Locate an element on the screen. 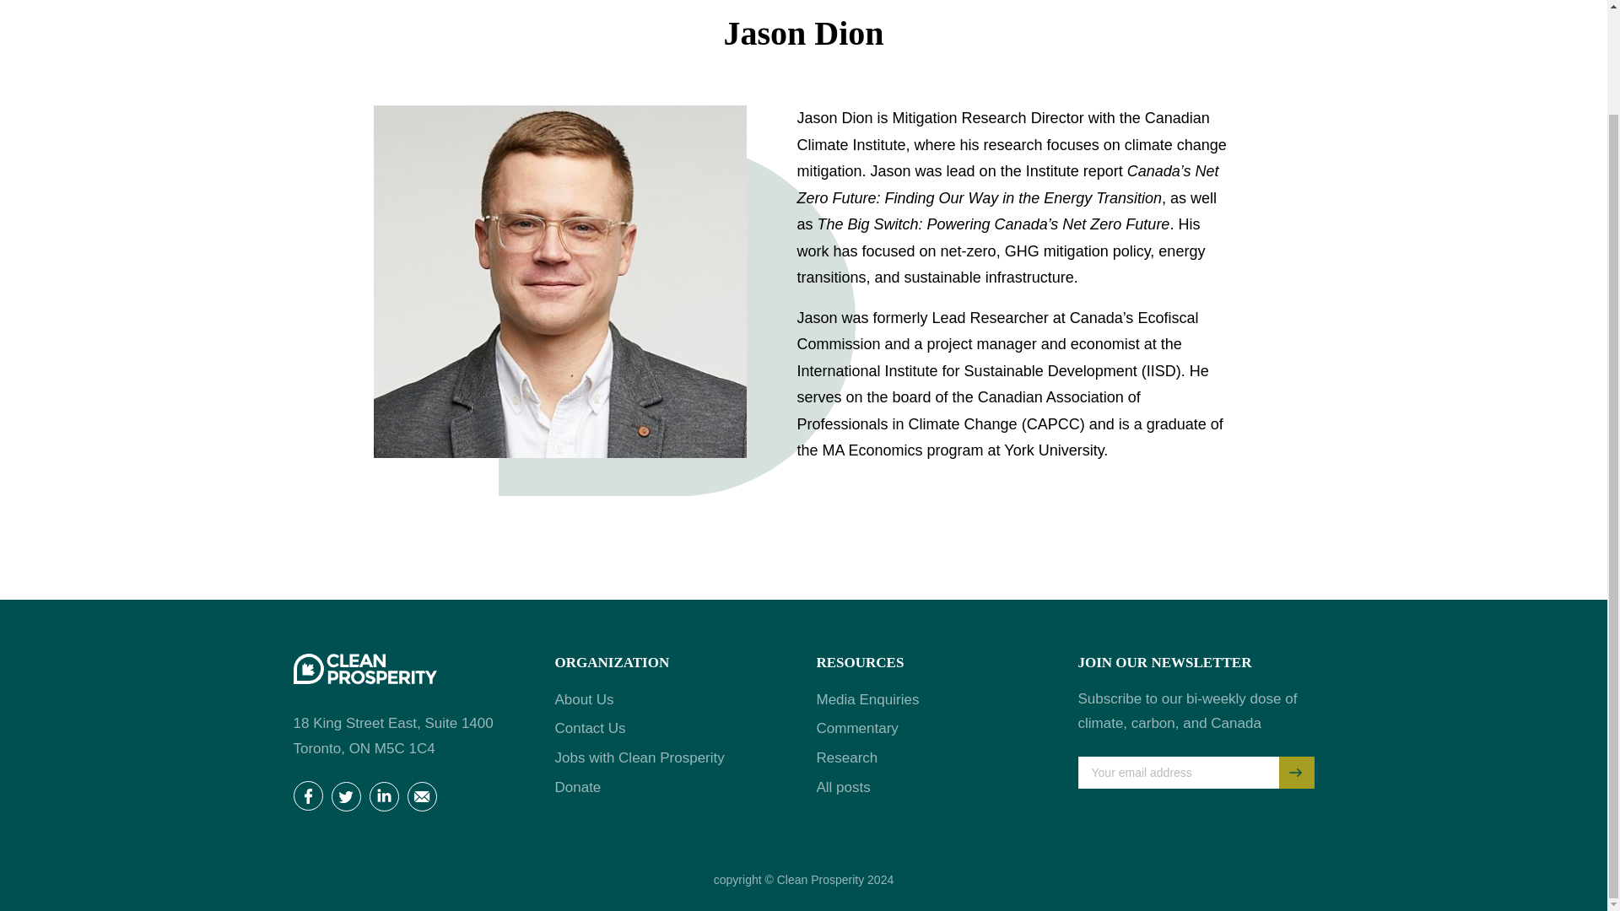 This screenshot has height=911, width=1620. Donate is located at coordinates (578, 787).